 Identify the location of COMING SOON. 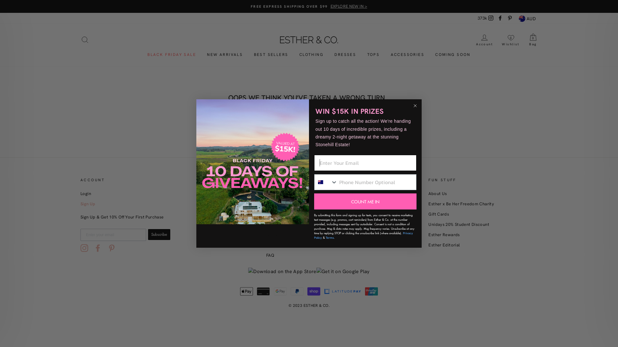
(453, 55).